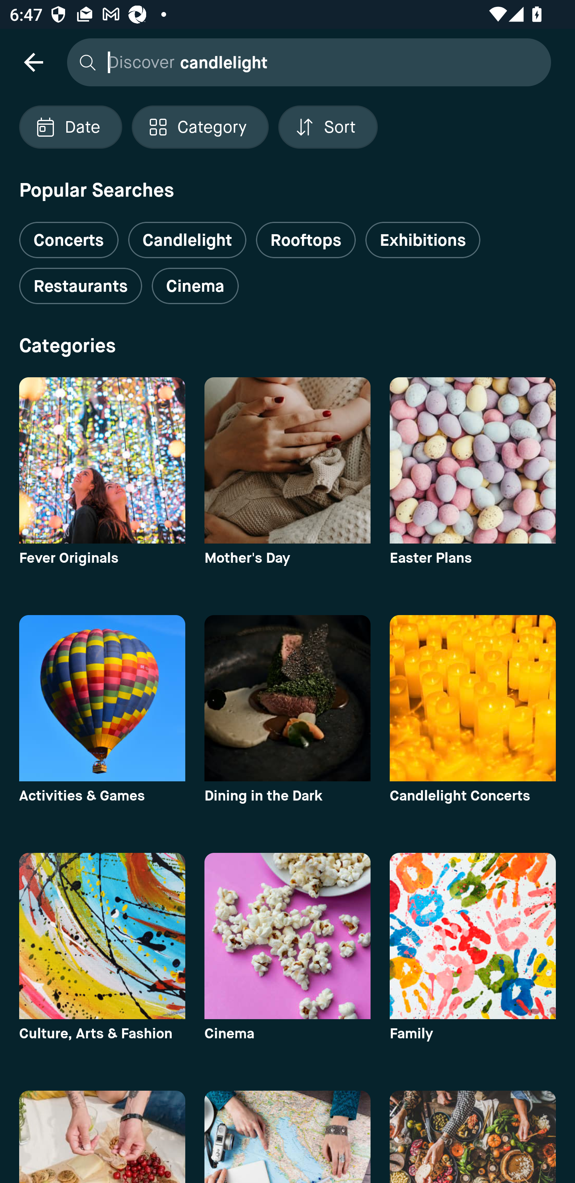 Image resolution: width=575 pixels, height=1183 pixels. What do you see at coordinates (102, 936) in the screenshot?
I see `category image` at bounding box center [102, 936].